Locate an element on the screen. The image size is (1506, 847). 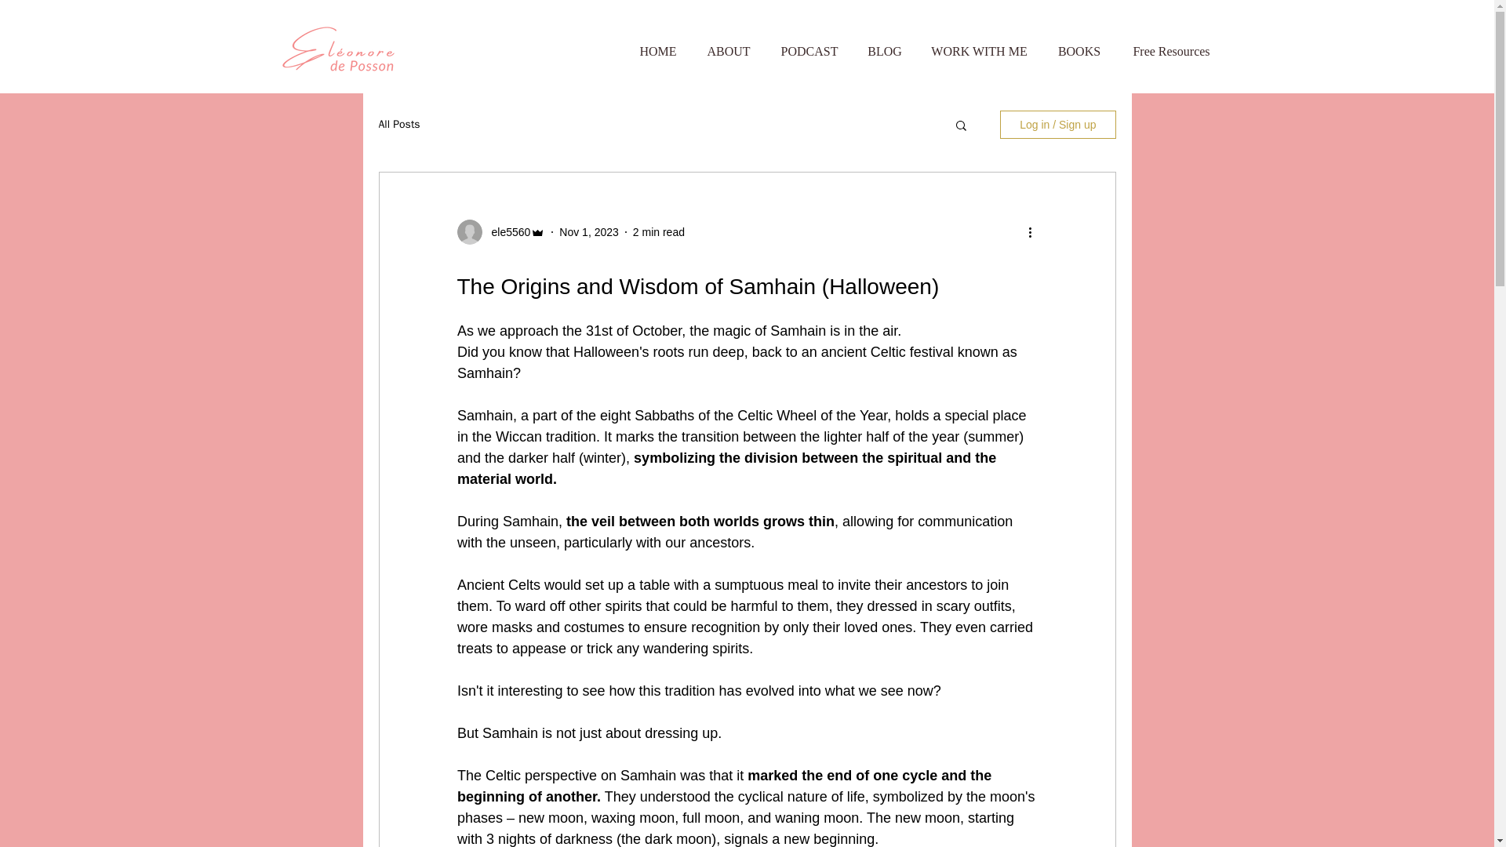
BOOKS is located at coordinates (1079, 52).